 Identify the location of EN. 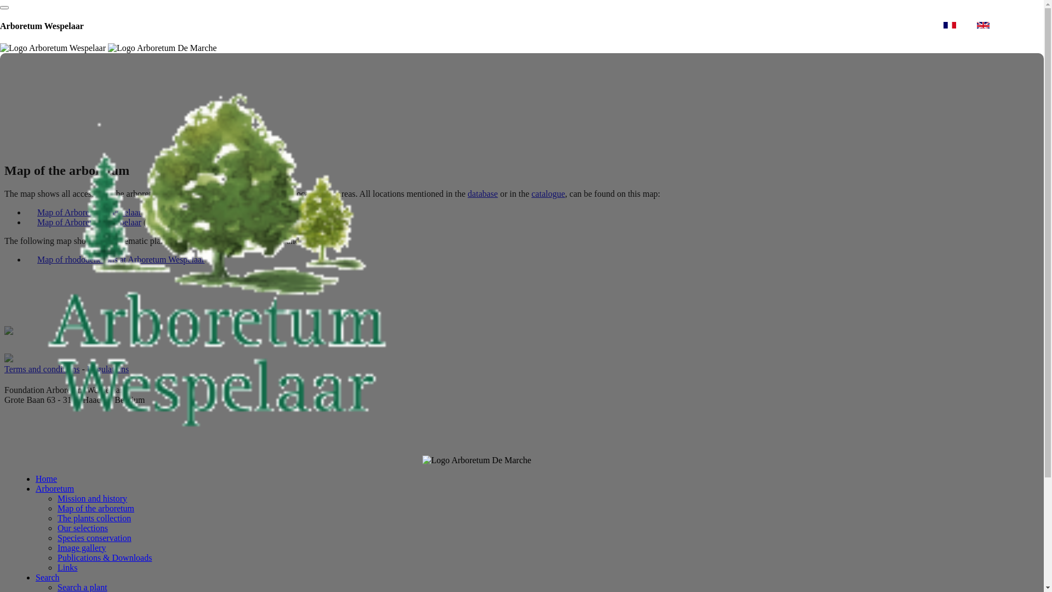
(993, 25).